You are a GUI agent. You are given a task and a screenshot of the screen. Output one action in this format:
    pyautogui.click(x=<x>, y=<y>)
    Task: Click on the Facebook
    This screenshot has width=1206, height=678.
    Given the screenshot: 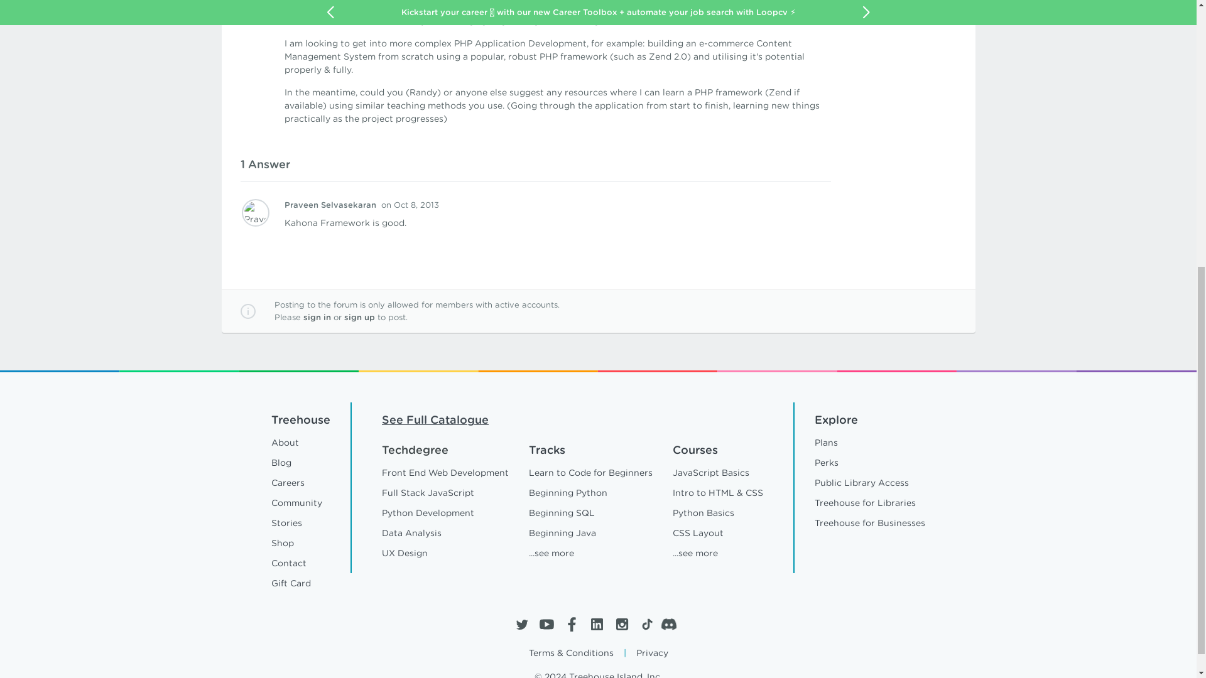 What is the action you would take?
    pyautogui.click(x=572, y=624)
    